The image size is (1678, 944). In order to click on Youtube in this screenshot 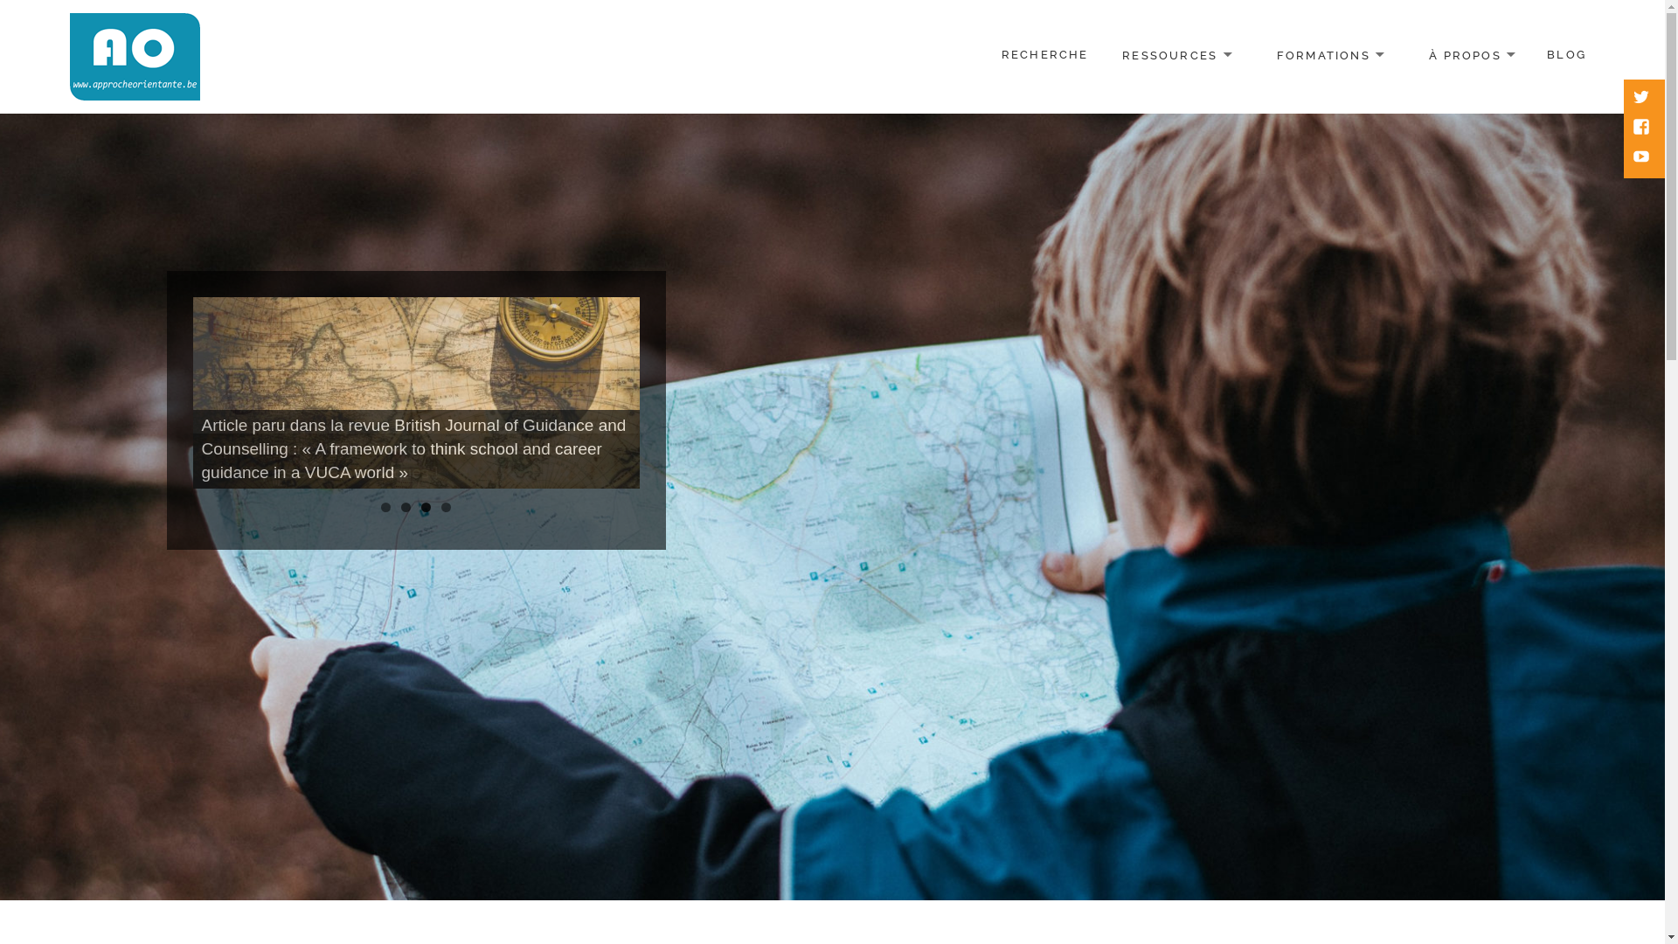, I will do `click(1643, 158)`.